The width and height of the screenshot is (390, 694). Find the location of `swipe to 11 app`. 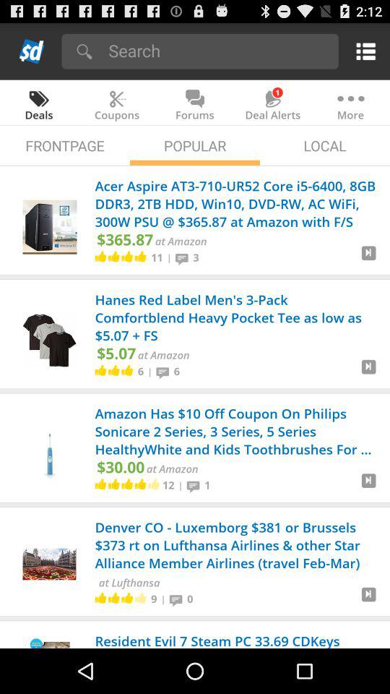

swipe to 11 app is located at coordinates (157, 257).